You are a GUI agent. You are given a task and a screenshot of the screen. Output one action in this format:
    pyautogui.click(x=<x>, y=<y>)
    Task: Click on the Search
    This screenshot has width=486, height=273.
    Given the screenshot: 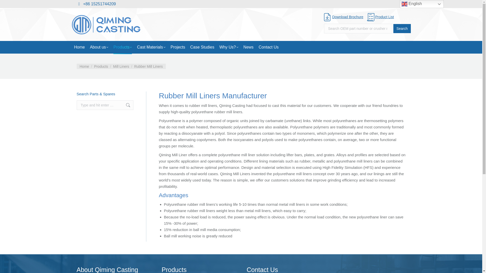 What is the action you would take?
    pyautogui.click(x=402, y=28)
    